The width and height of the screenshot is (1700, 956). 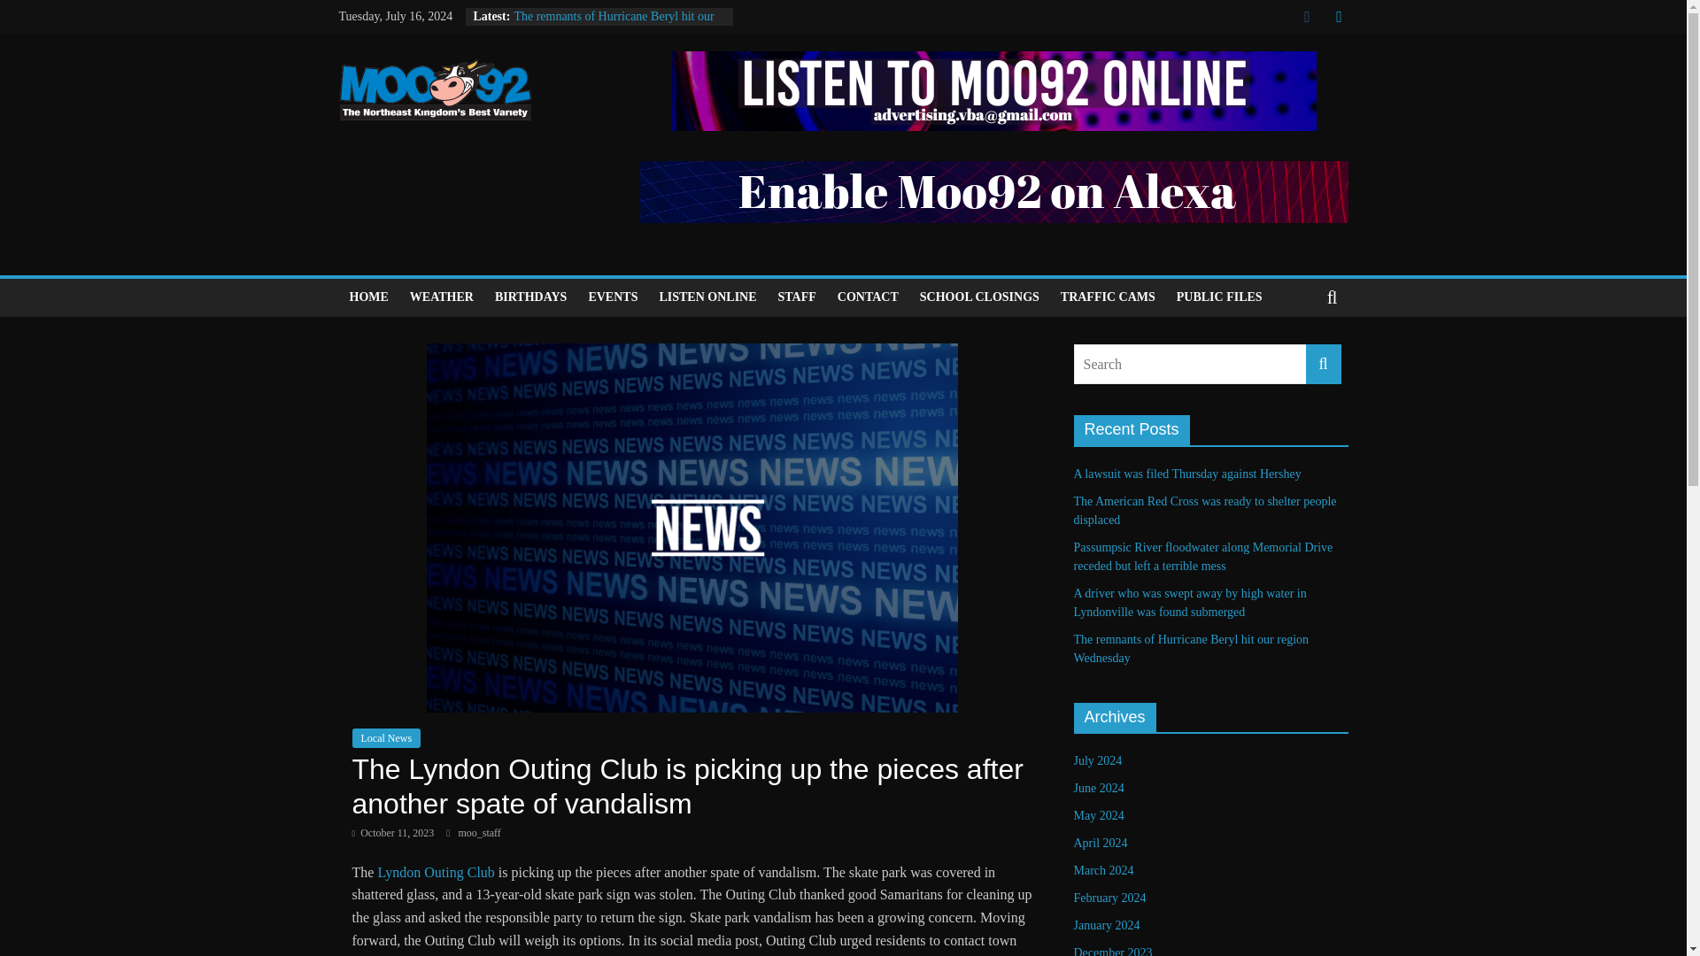 What do you see at coordinates (979, 297) in the screenshot?
I see `SCHOOL CLOSINGS` at bounding box center [979, 297].